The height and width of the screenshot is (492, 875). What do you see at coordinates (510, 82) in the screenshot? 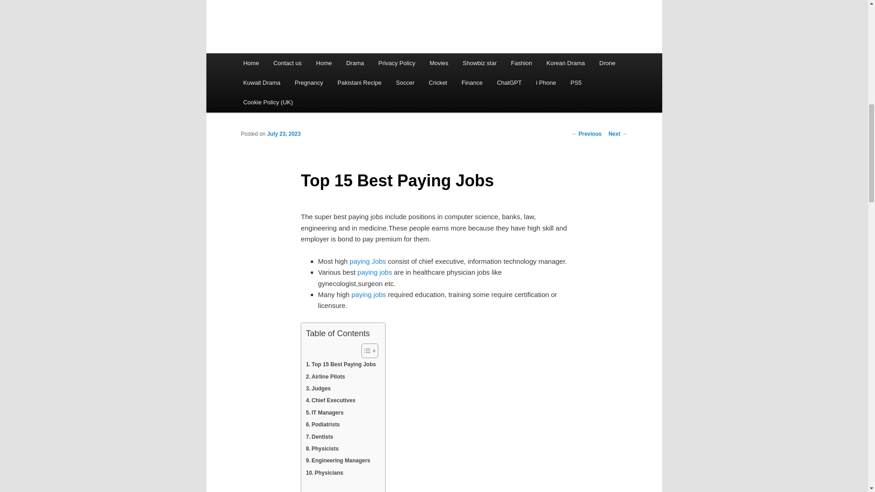
I see `ChatGPT` at bounding box center [510, 82].